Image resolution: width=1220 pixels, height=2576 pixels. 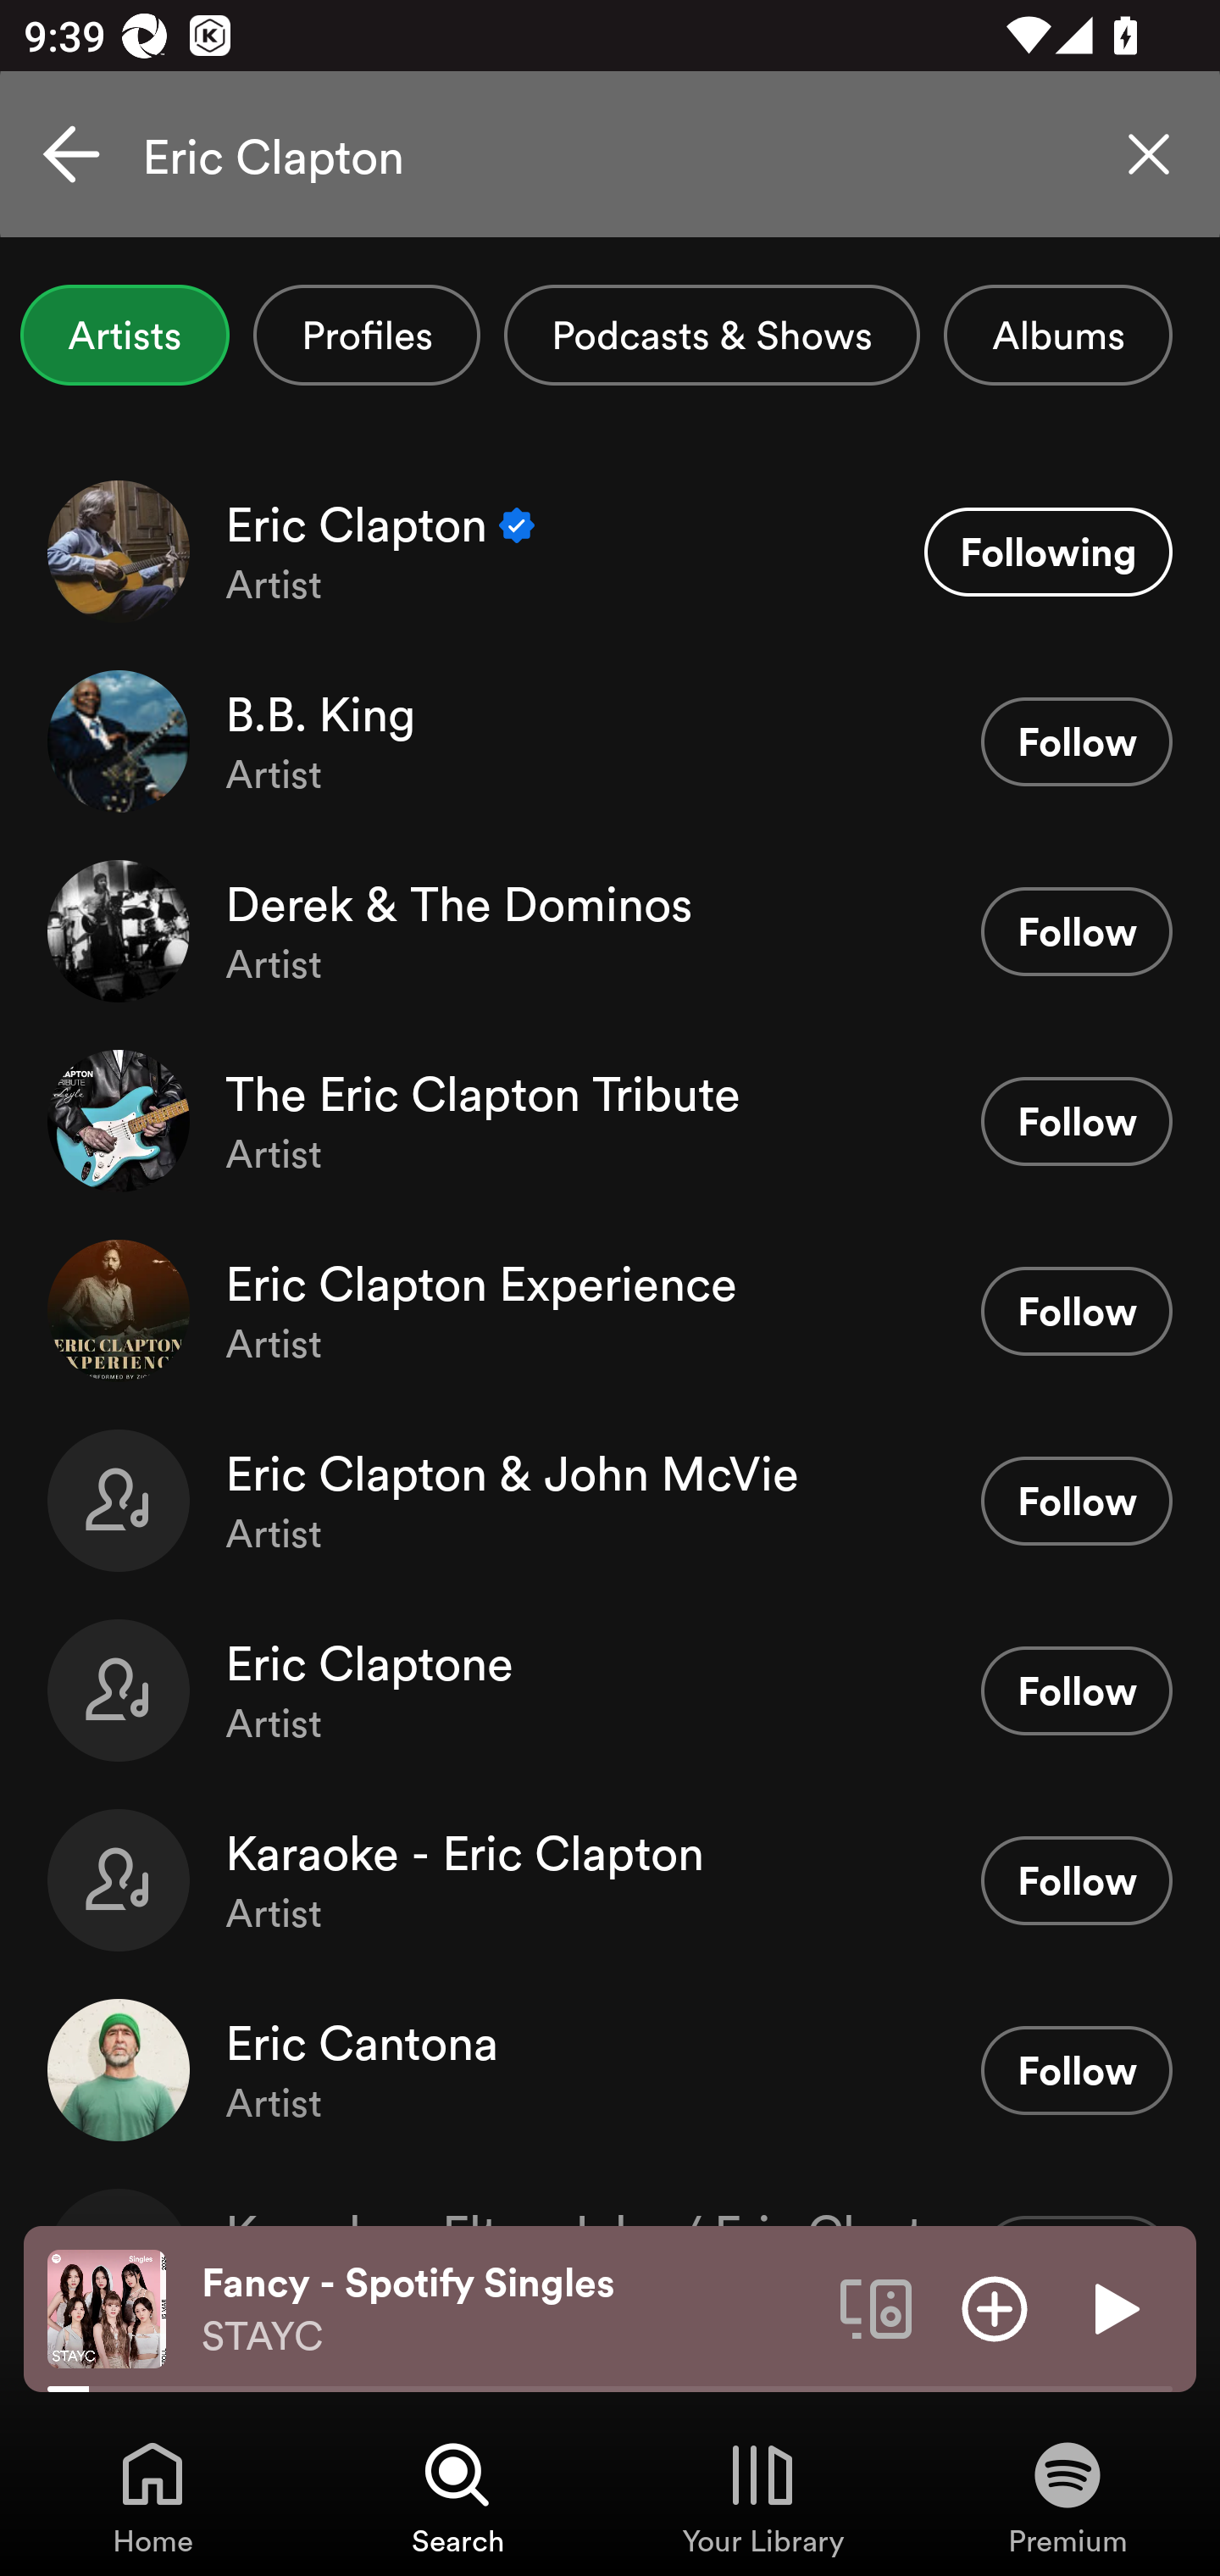 I want to click on Albums, so click(x=1057, y=335).